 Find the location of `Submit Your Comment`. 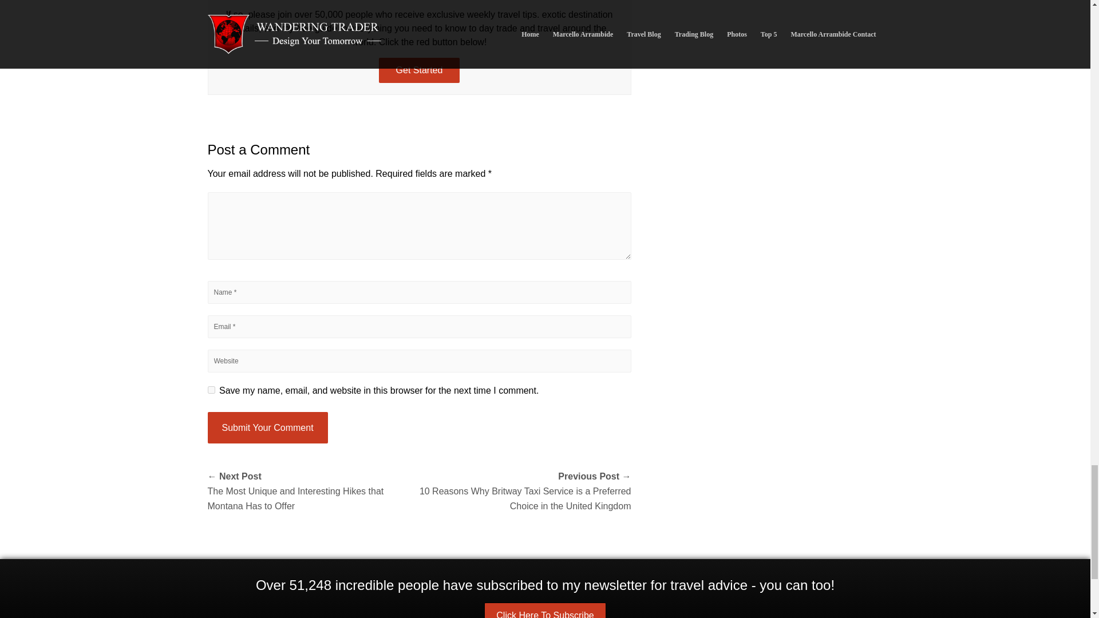

Submit Your Comment is located at coordinates (267, 428).